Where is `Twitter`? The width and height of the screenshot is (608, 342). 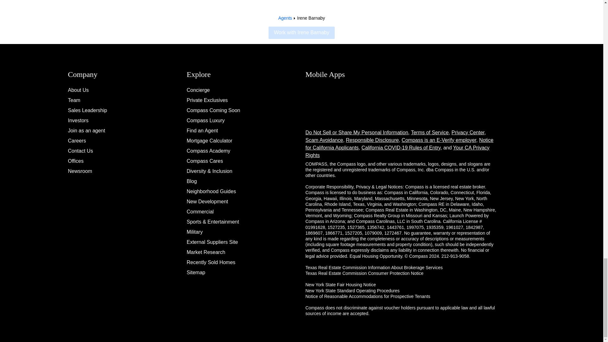 Twitter is located at coordinates (531, 101).